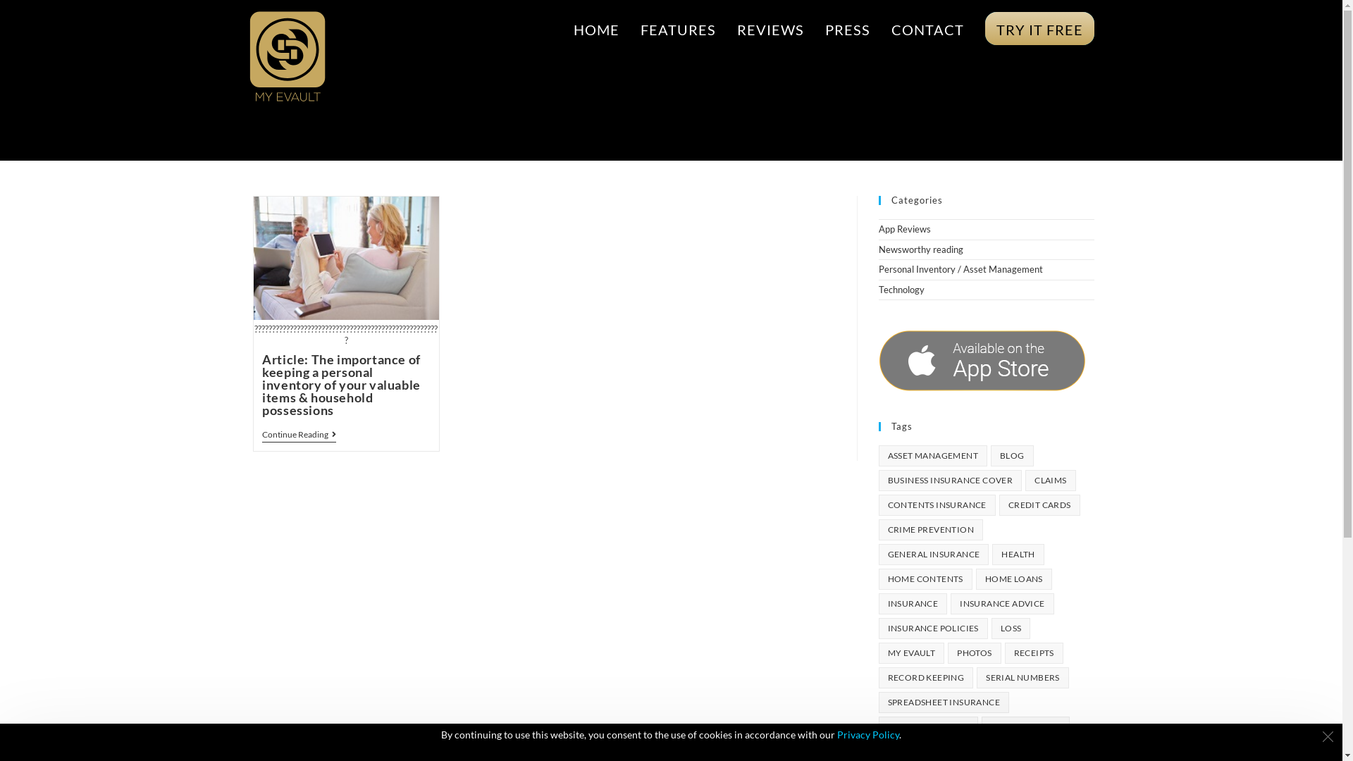 The width and height of the screenshot is (1353, 761). Describe the element at coordinates (933, 555) in the screenshot. I see `GENERAL INSURANCE` at that location.